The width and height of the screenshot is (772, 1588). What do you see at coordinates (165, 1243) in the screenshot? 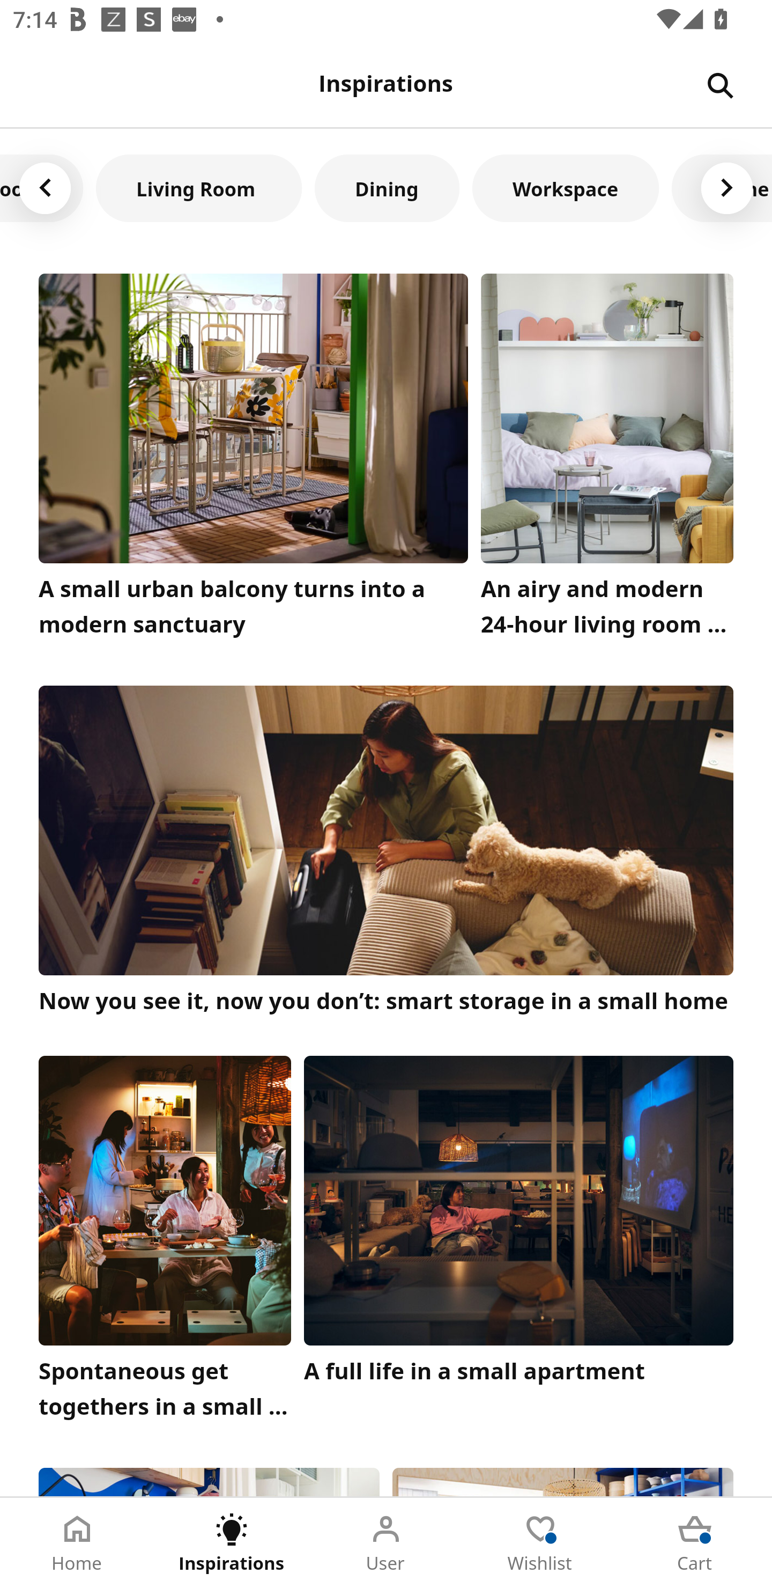
I see `Spontaneous get togethers in a small apartment` at bounding box center [165, 1243].